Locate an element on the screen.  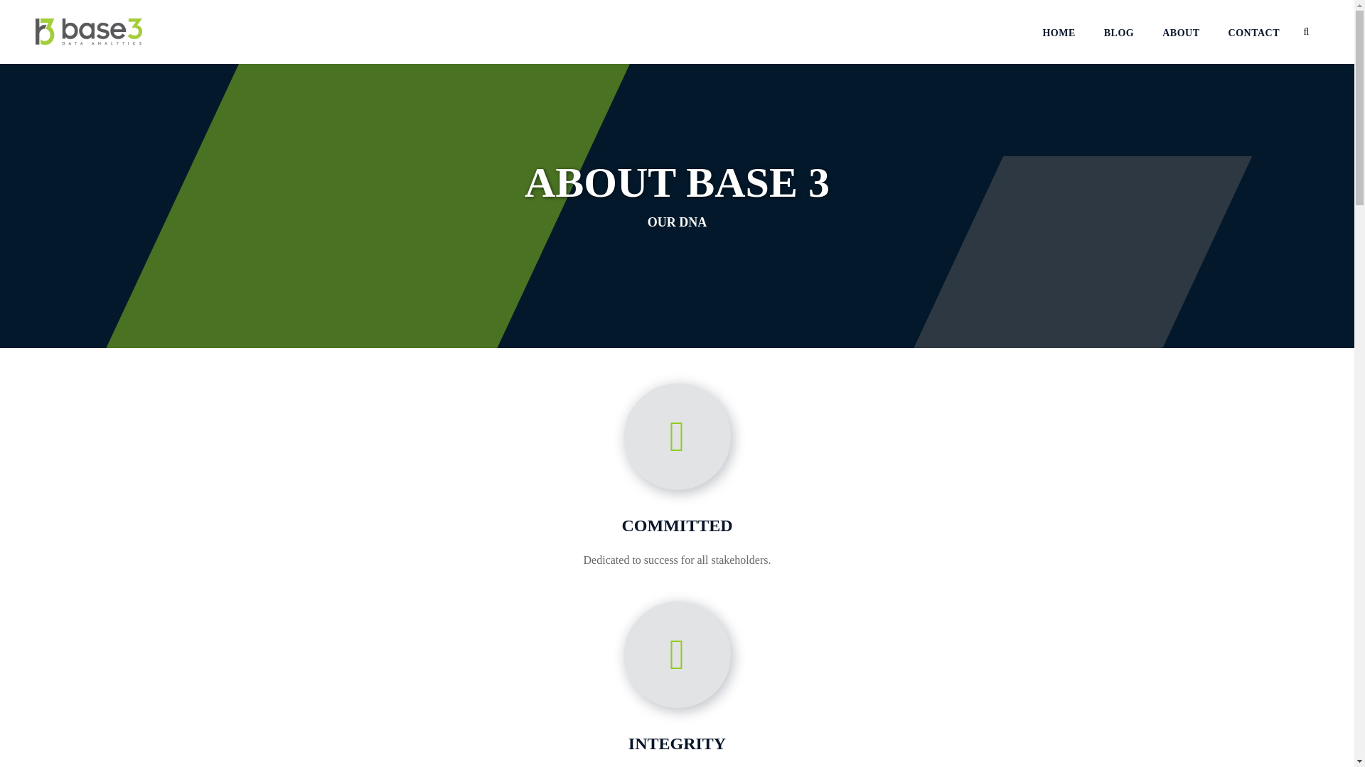
HOME is located at coordinates (1059, 33).